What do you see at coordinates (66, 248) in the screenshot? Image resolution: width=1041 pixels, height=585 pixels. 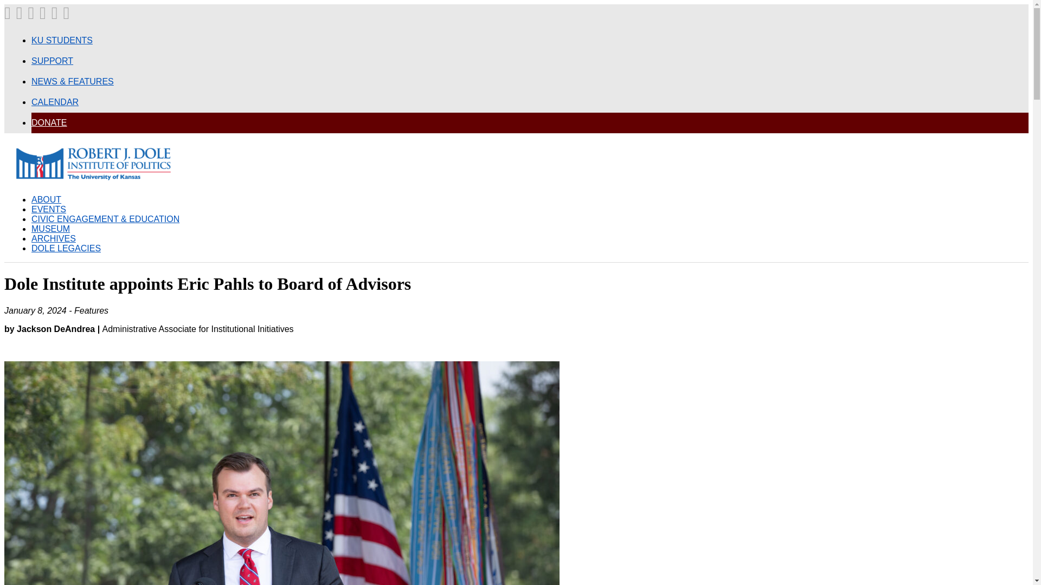 I see `DOLE LEGACIES` at bounding box center [66, 248].